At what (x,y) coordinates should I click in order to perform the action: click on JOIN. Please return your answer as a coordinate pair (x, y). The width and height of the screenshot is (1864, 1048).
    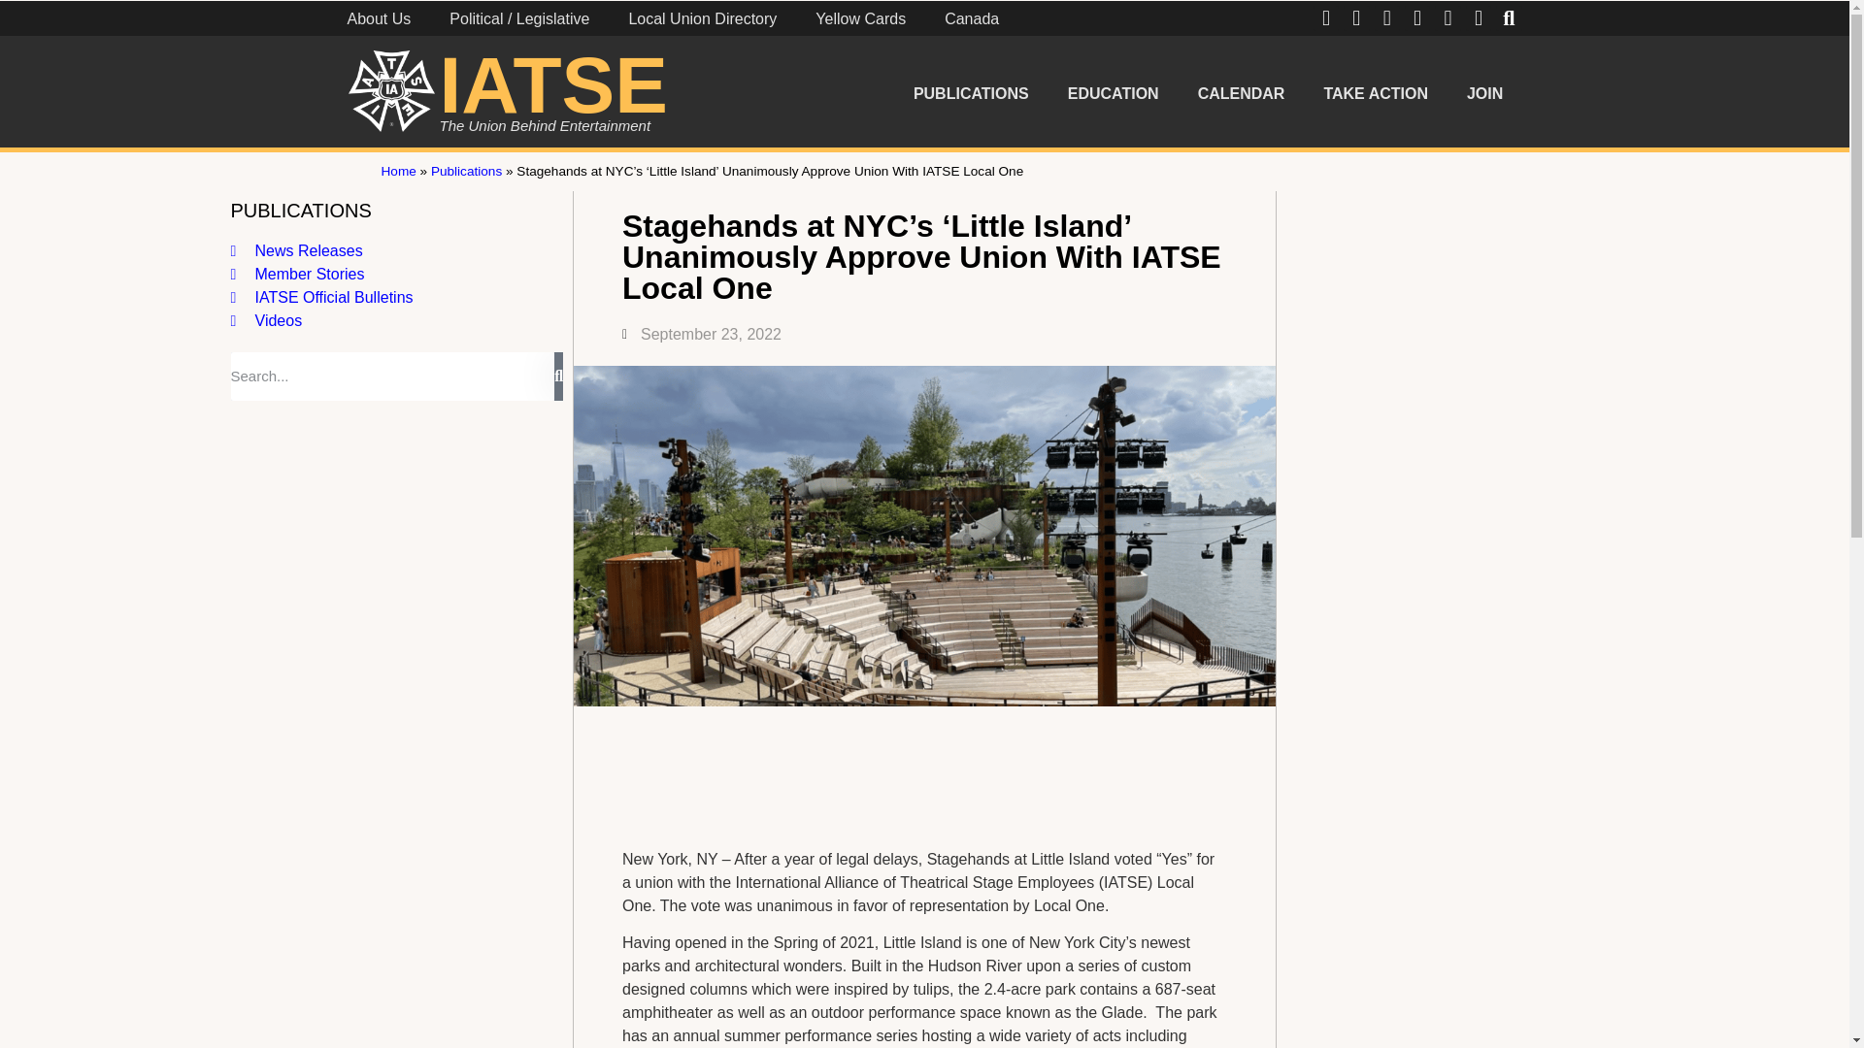
    Looking at the image, I should click on (1485, 93).